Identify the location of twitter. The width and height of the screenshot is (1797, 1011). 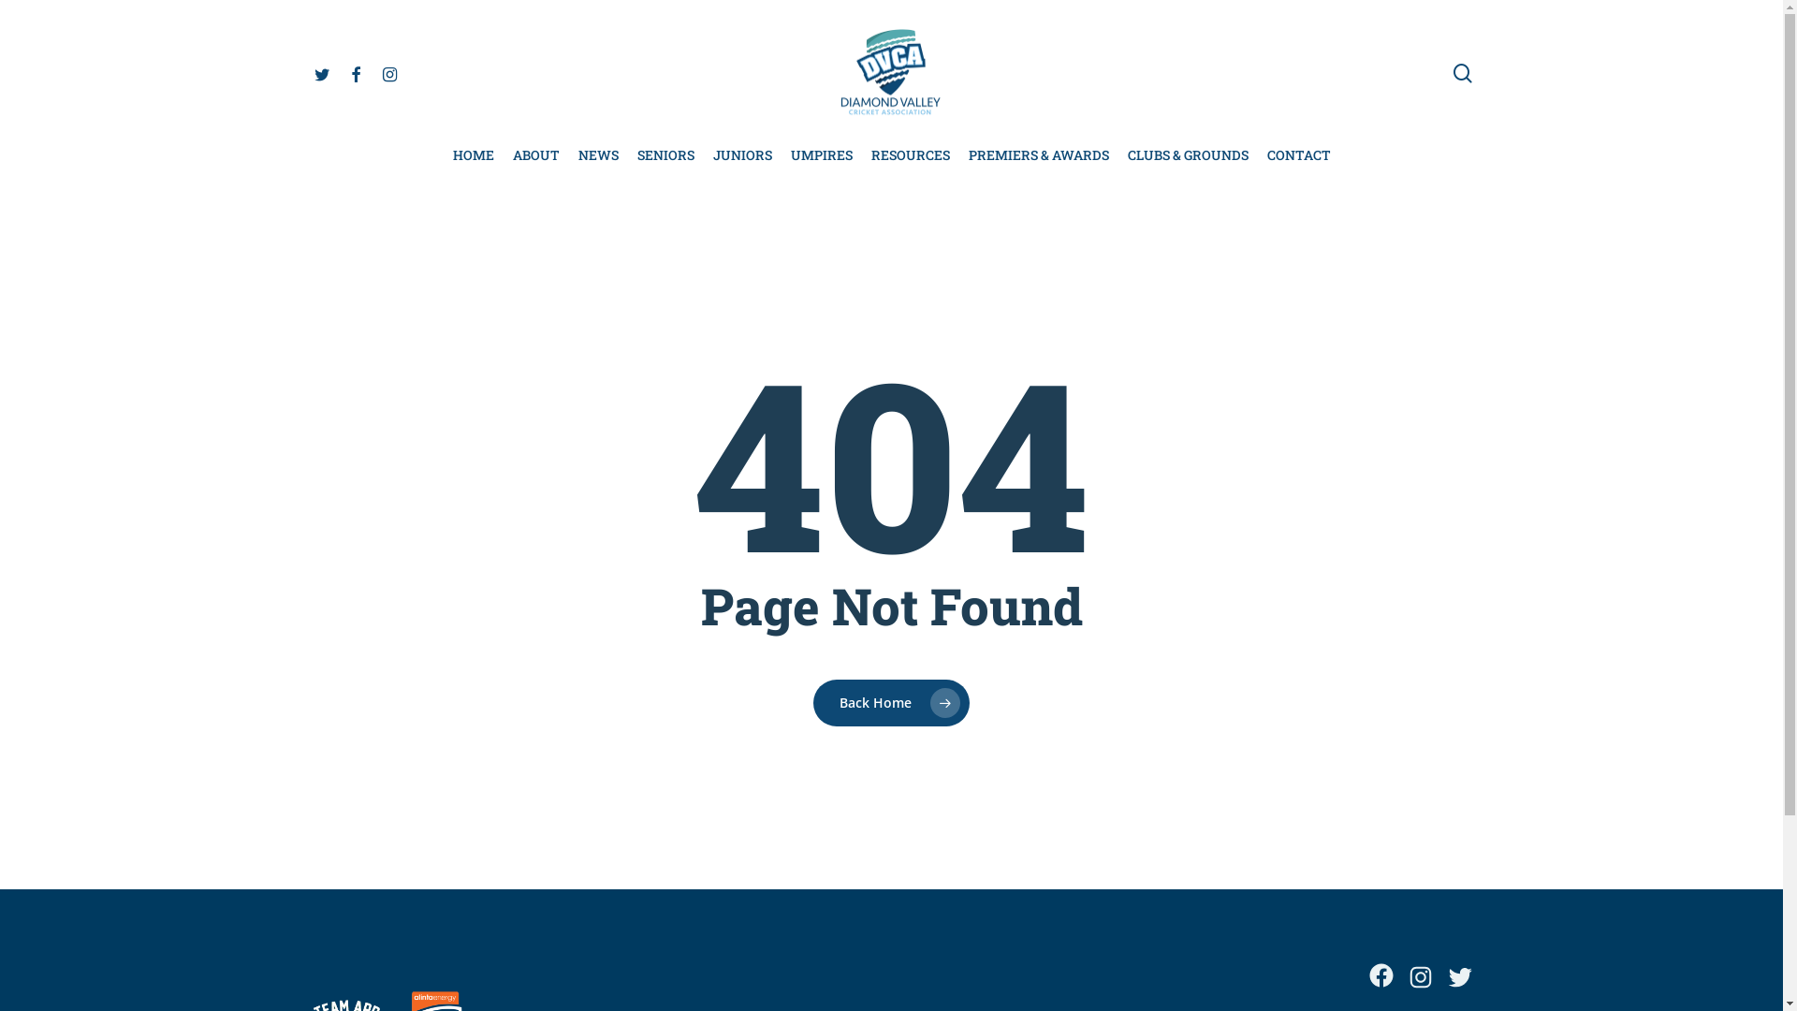
(322, 73).